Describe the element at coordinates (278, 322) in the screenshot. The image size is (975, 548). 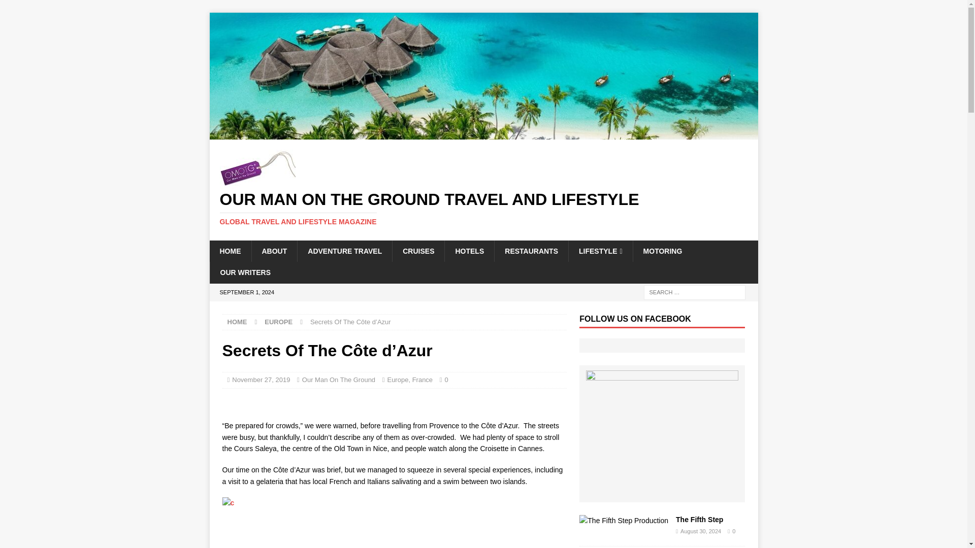
I see `EUROPE` at that location.